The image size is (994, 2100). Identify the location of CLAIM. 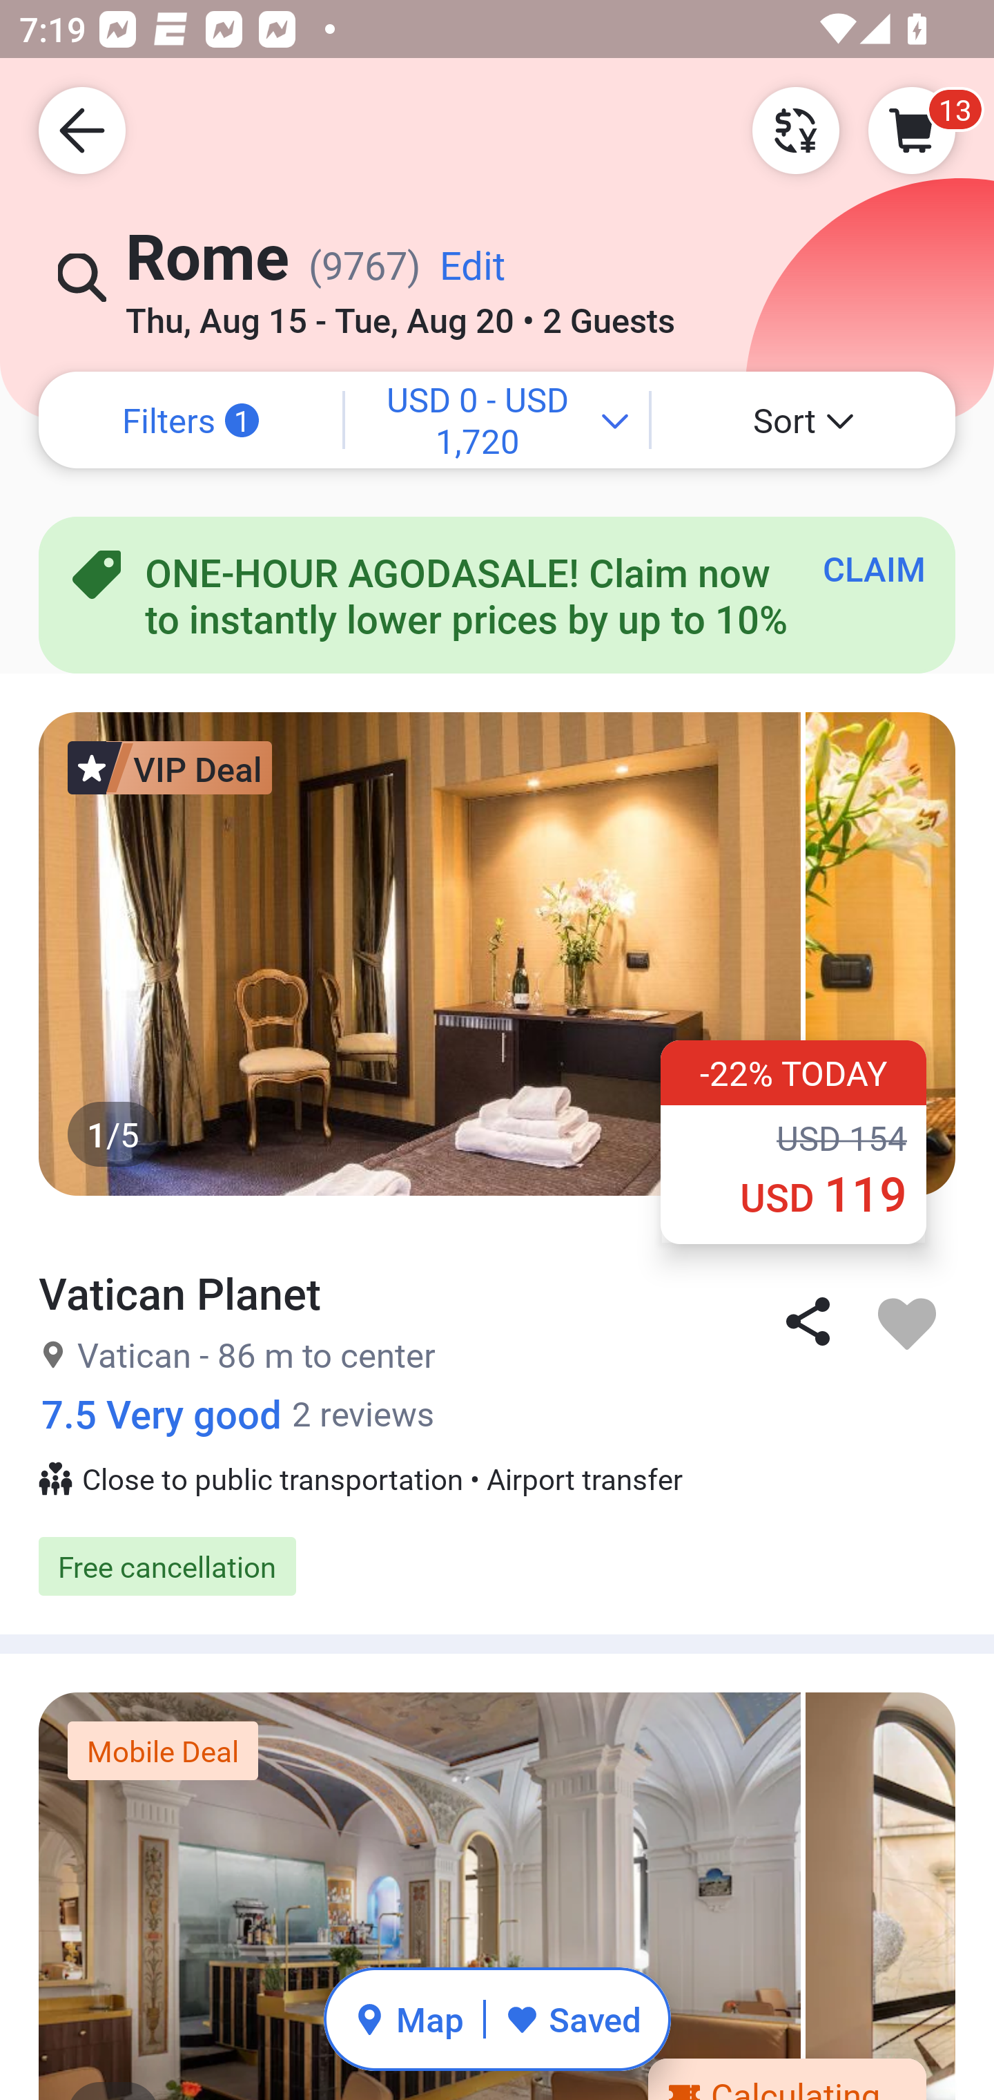
(874, 568).